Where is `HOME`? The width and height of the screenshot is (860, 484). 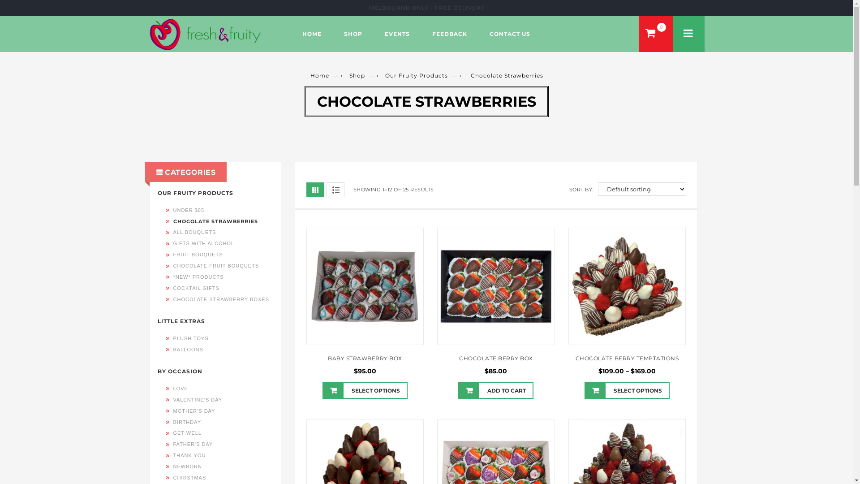 HOME is located at coordinates (312, 34).